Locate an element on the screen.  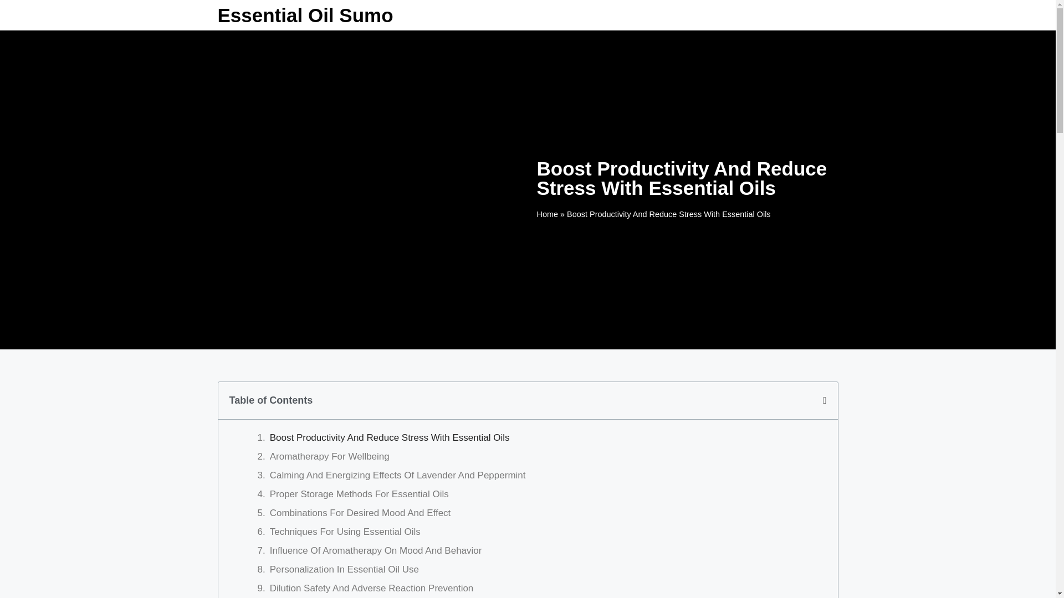
Personalization In Essential Oil Use is located at coordinates (345, 570).